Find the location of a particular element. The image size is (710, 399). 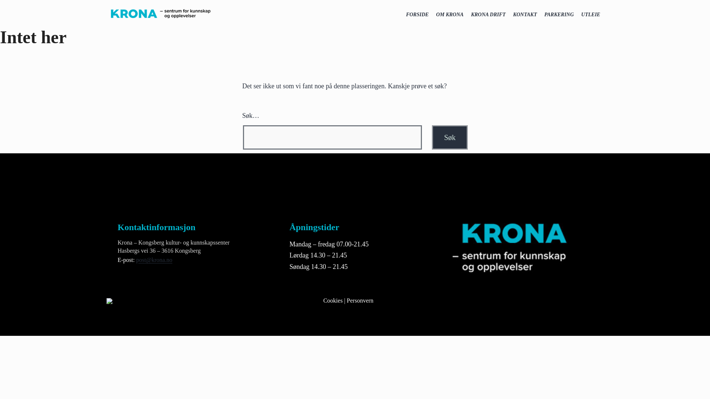

Personvern is located at coordinates (360, 300).